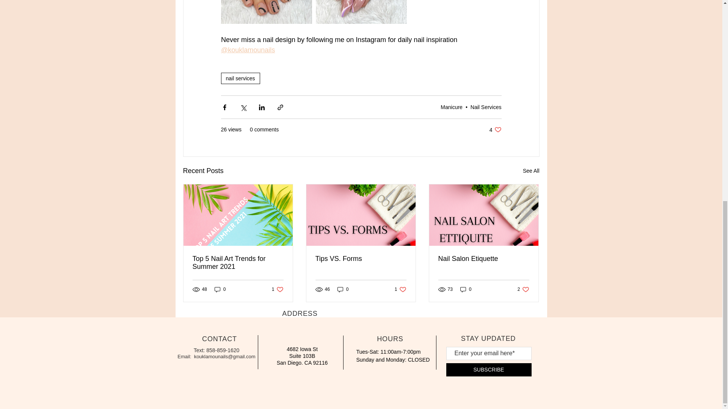 The image size is (728, 409). I want to click on Manicure, so click(451, 107).